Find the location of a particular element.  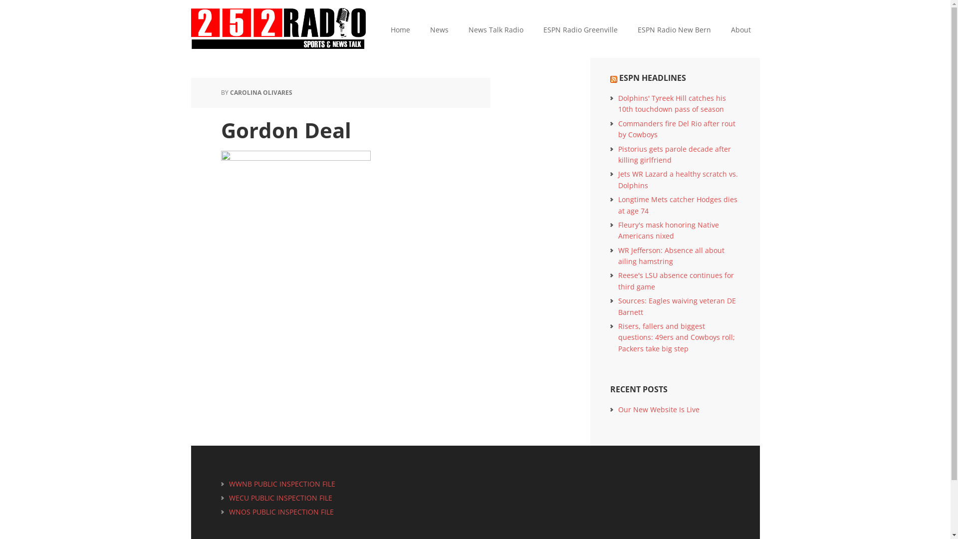

Reese's LSU absence continues for third game is located at coordinates (676, 280).